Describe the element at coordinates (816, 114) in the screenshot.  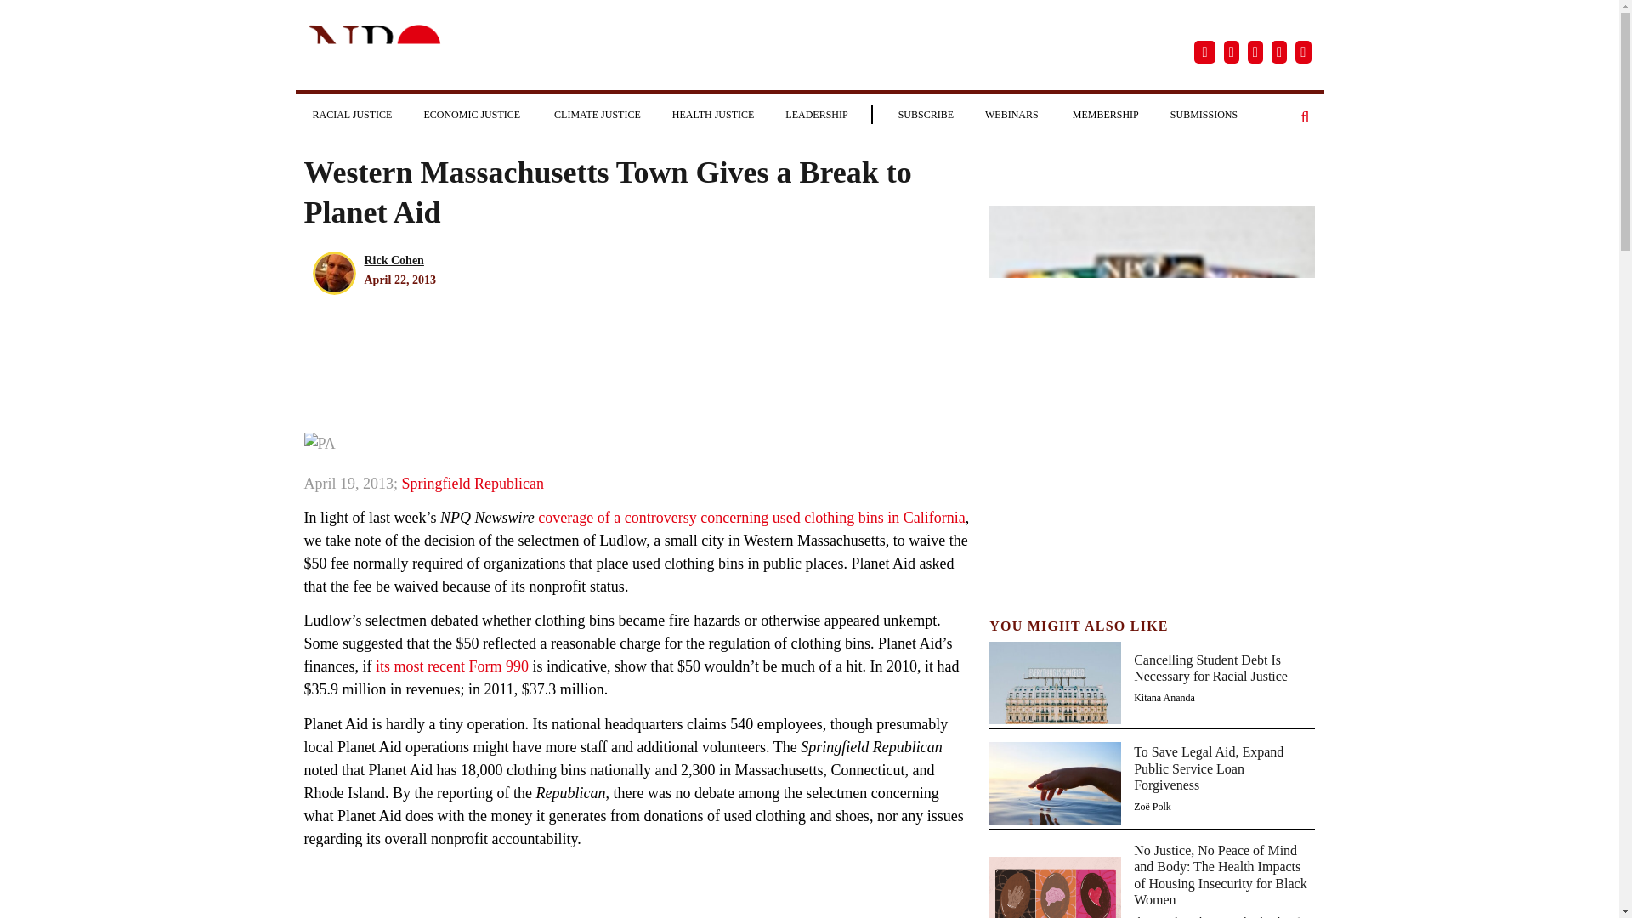
I see `Leadership` at that location.